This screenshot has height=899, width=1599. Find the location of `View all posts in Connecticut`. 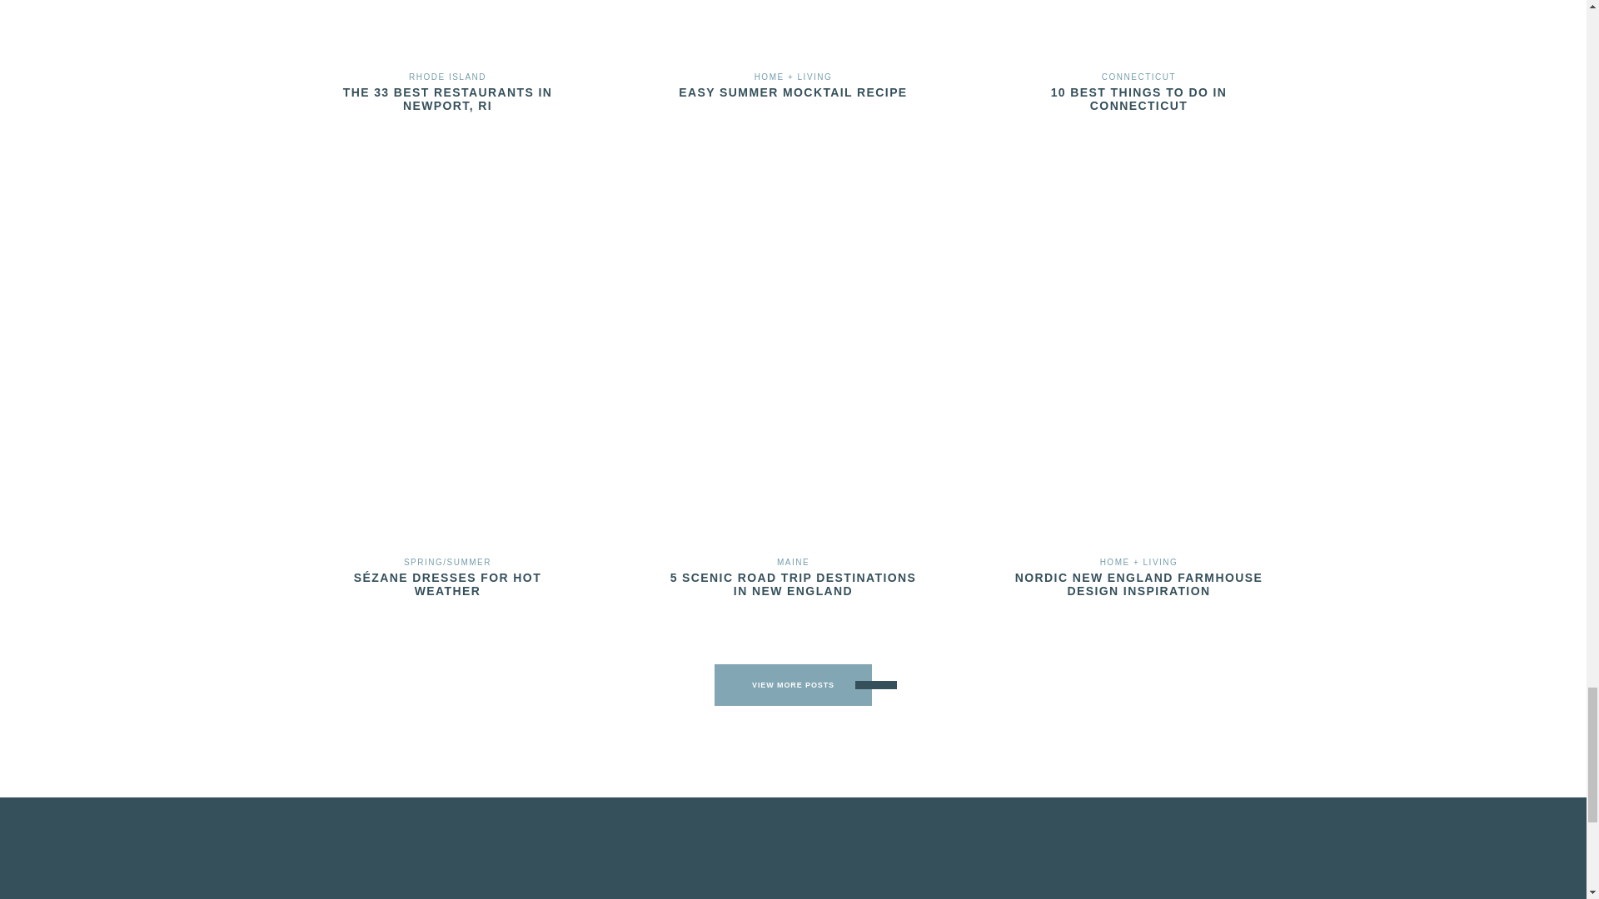

View all posts in Connecticut is located at coordinates (1138, 77).